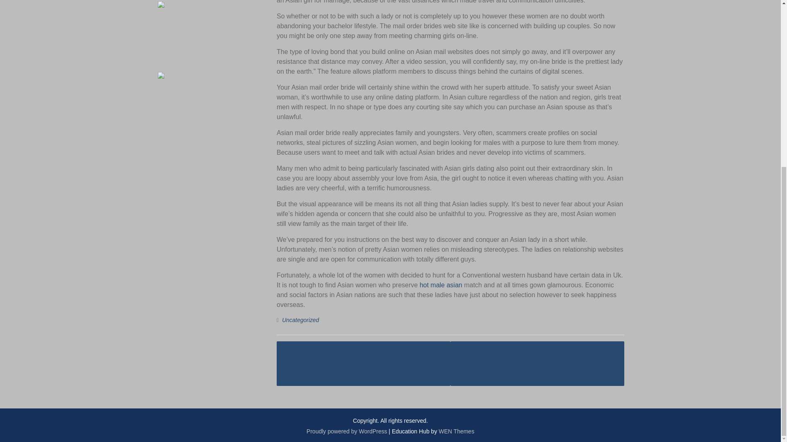 The image size is (787, 442). Describe the element at coordinates (537, 363) in the screenshot. I see `The Best Reason You Should Not Buy Japanese Bride` at that location.